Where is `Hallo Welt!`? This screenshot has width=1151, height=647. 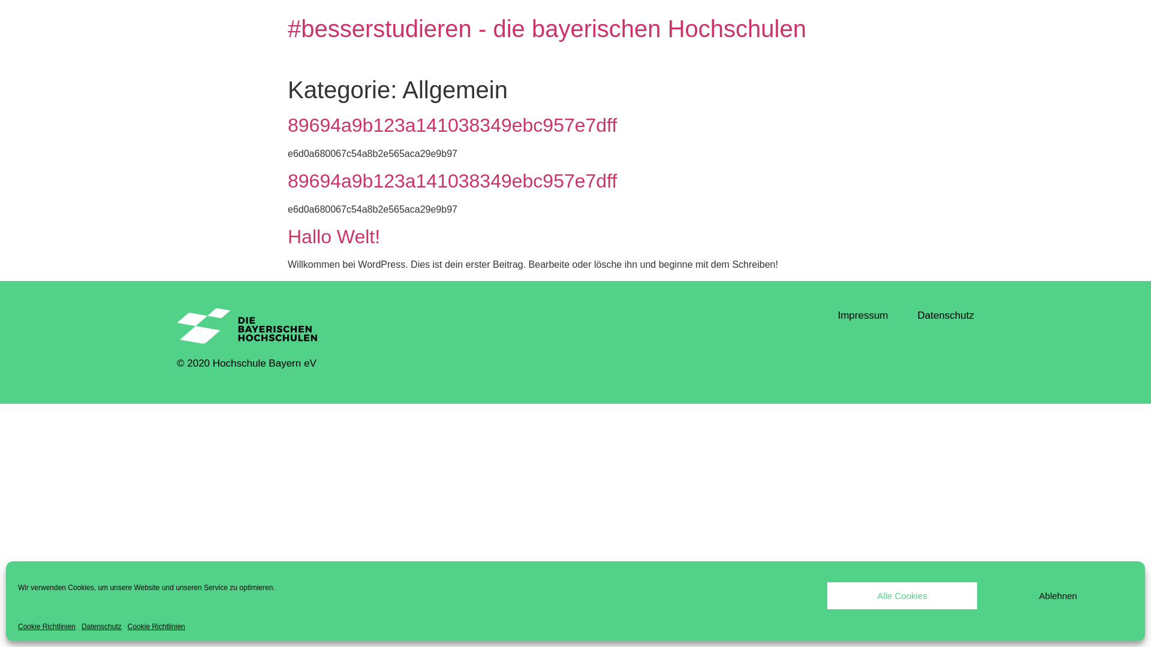
Hallo Welt! is located at coordinates (334, 237).